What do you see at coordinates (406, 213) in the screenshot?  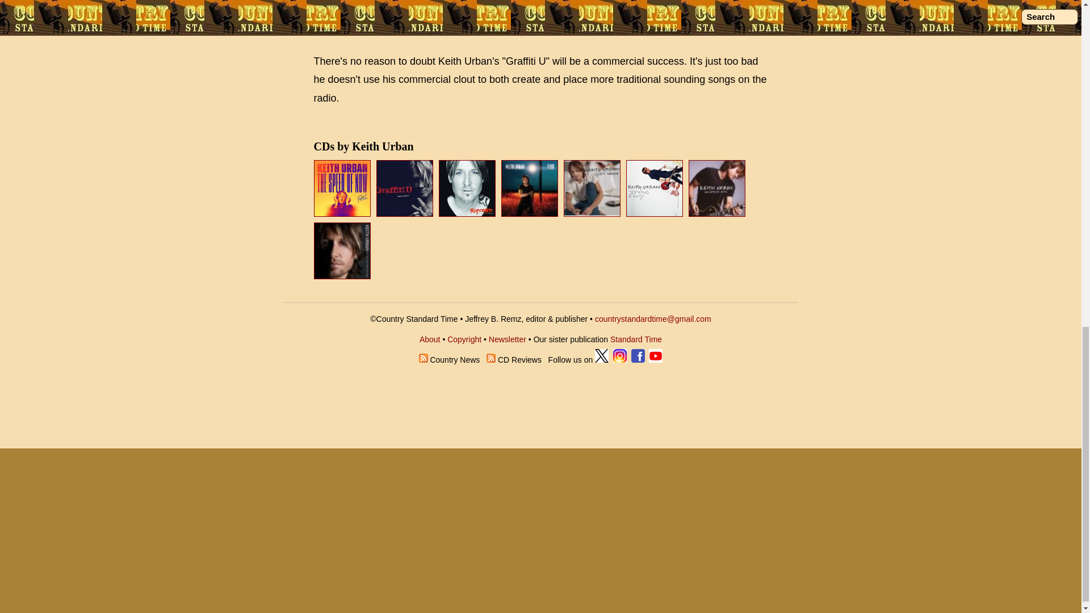 I see `Graffiti U, 2018` at bounding box center [406, 213].